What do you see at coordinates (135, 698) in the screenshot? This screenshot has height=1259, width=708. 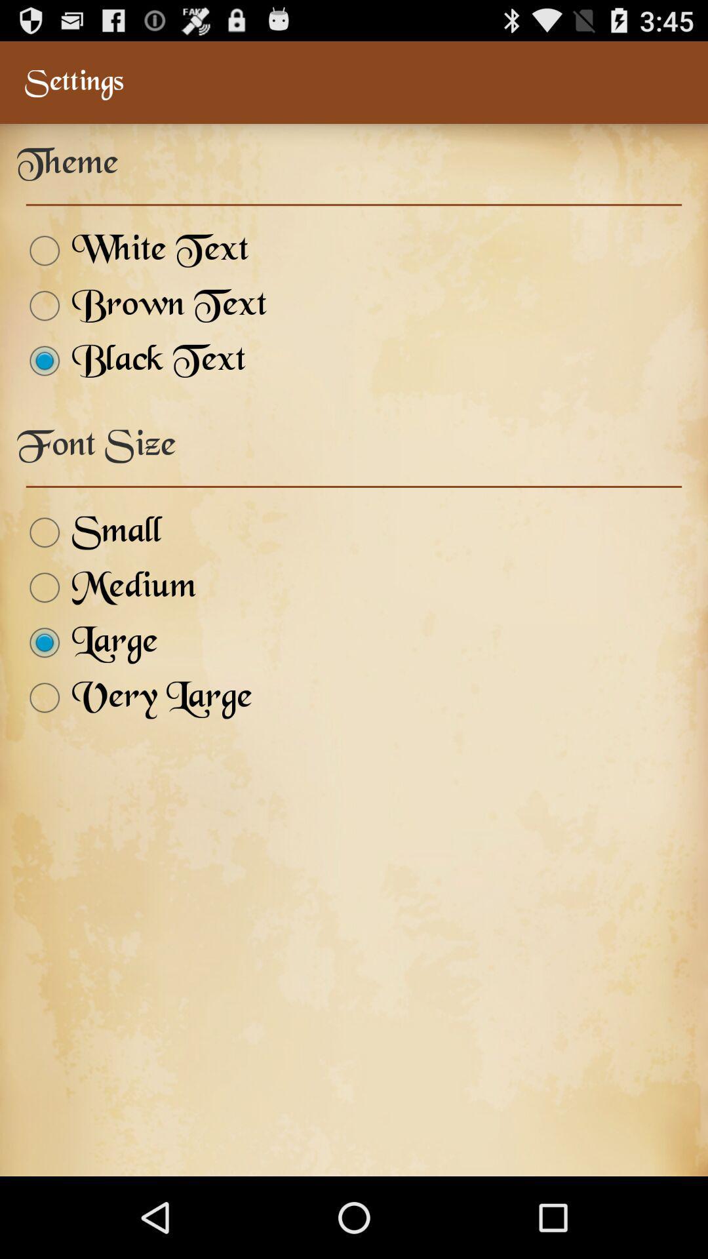 I see `select the item below large` at bounding box center [135, 698].